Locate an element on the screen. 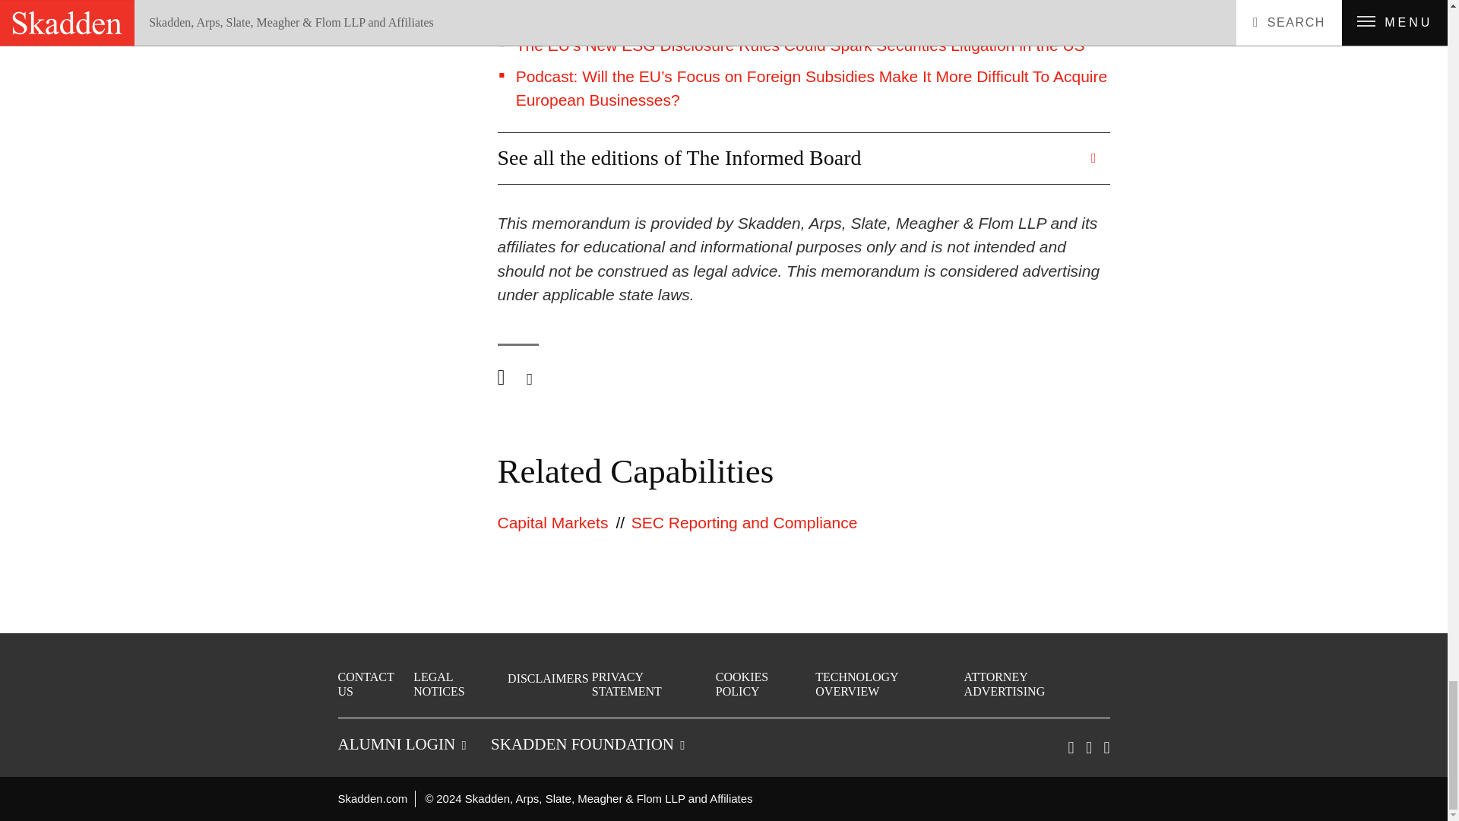 This screenshot has width=1459, height=821. COOKIES POLICY is located at coordinates (764, 684).